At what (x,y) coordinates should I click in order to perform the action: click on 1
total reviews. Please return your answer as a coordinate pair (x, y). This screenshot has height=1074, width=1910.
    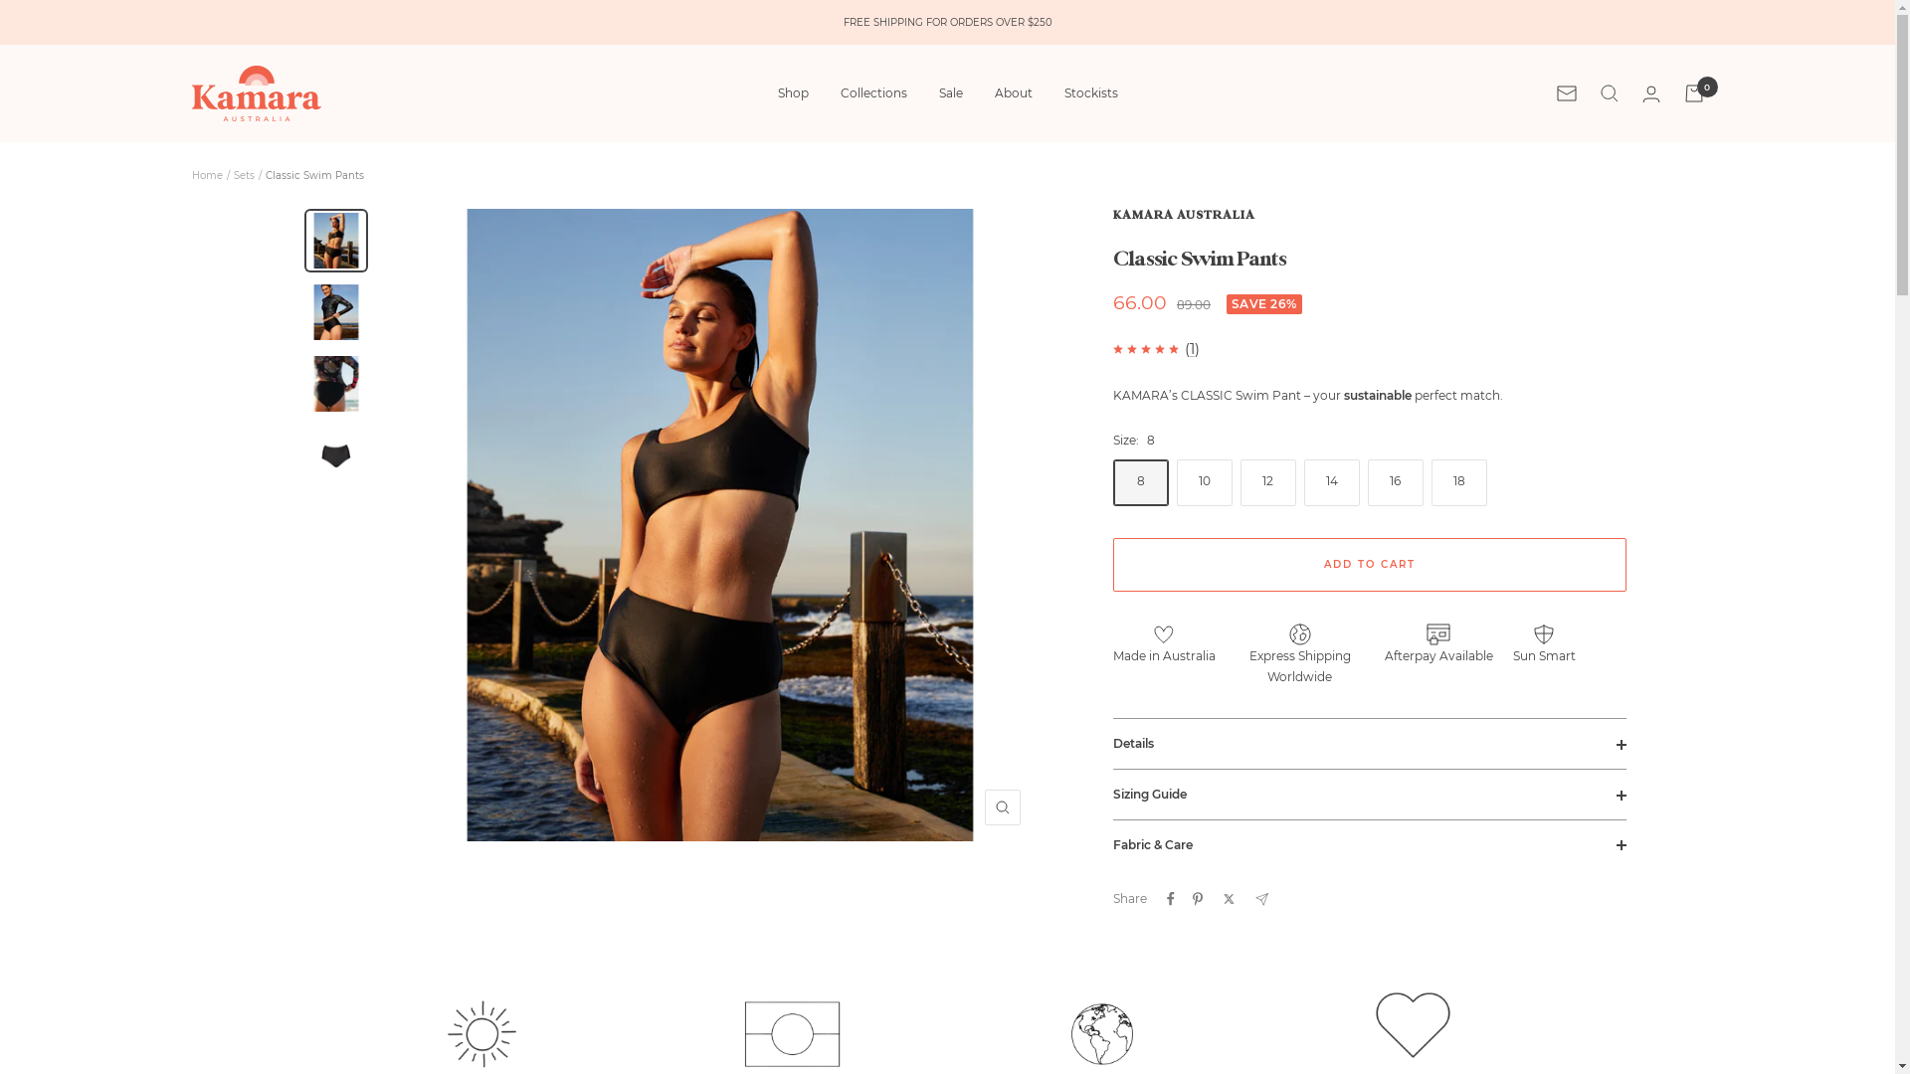
    Looking at the image, I should click on (1192, 349).